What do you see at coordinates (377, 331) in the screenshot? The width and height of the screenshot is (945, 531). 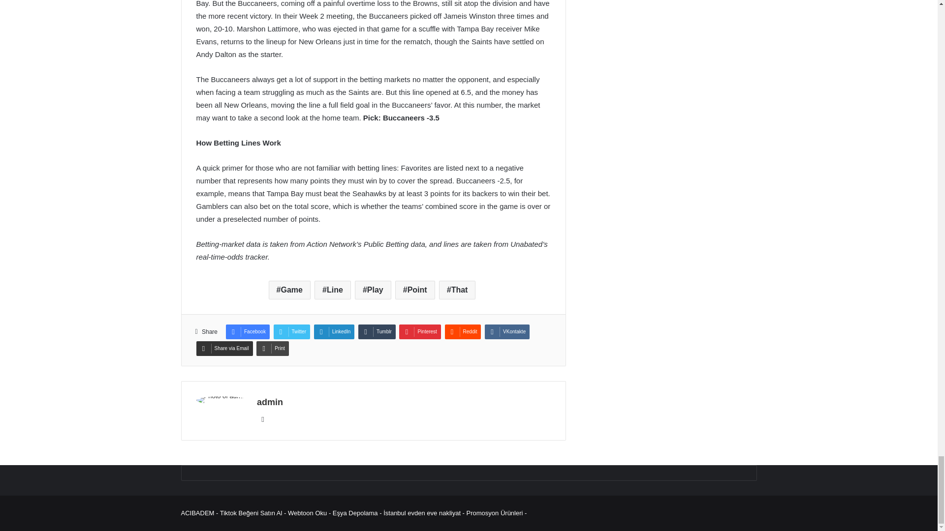 I see `Tumblr` at bounding box center [377, 331].